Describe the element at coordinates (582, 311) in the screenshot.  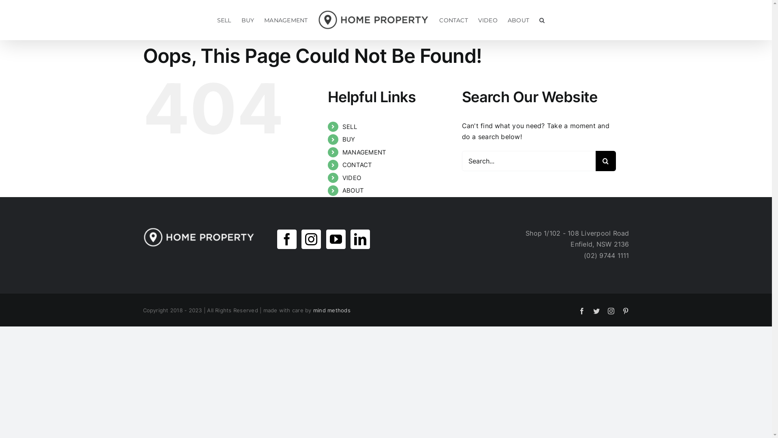
I see `Facebook` at that location.